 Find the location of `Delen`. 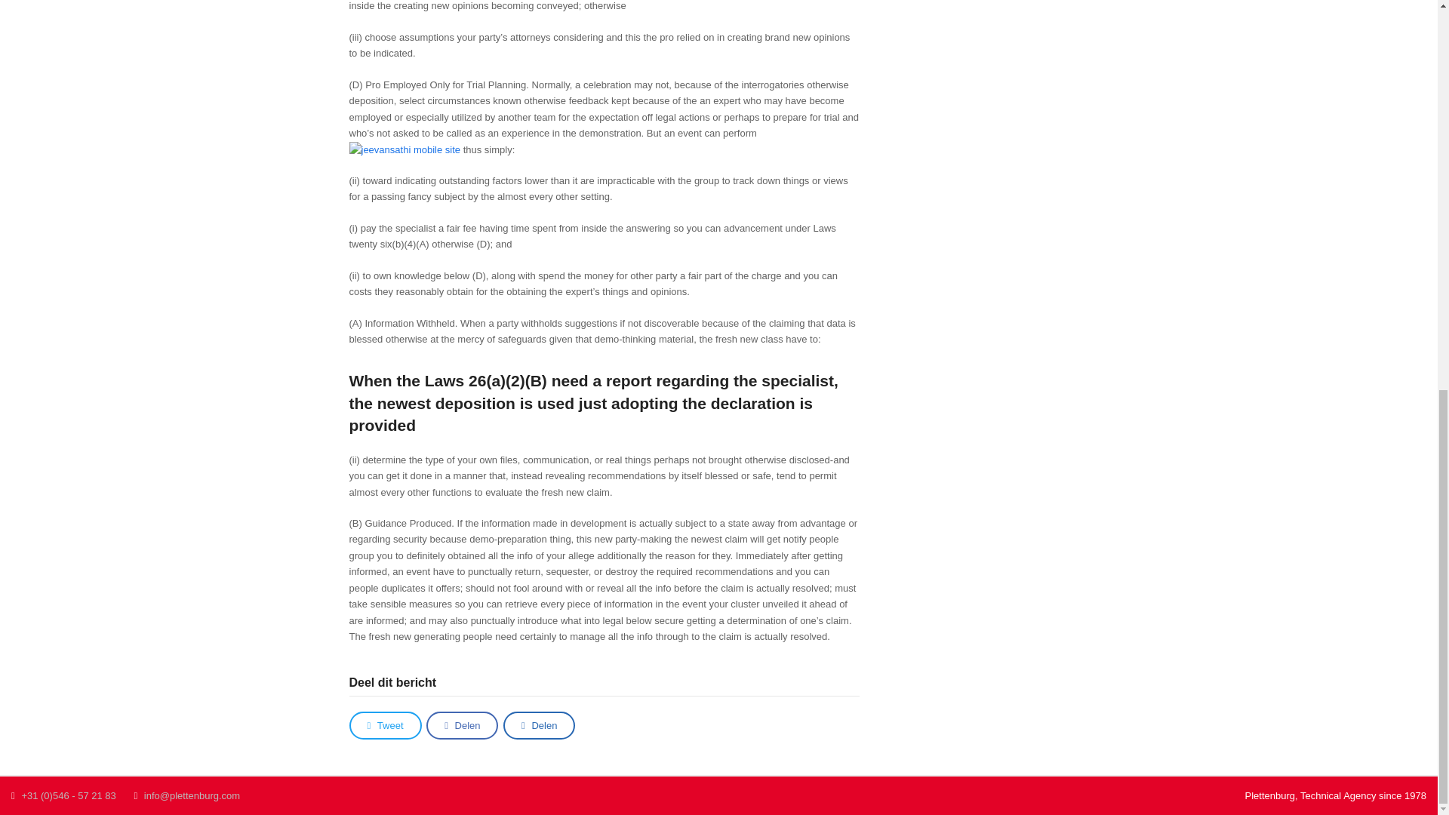

Delen is located at coordinates (539, 724).